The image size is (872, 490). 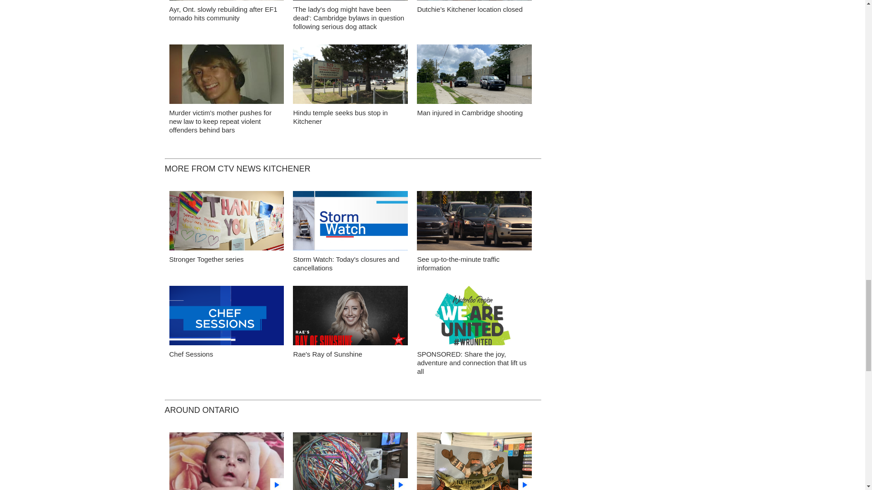 What do you see at coordinates (226, 318) in the screenshot?
I see `Chef Sessions` at bounding box center [226, 318].